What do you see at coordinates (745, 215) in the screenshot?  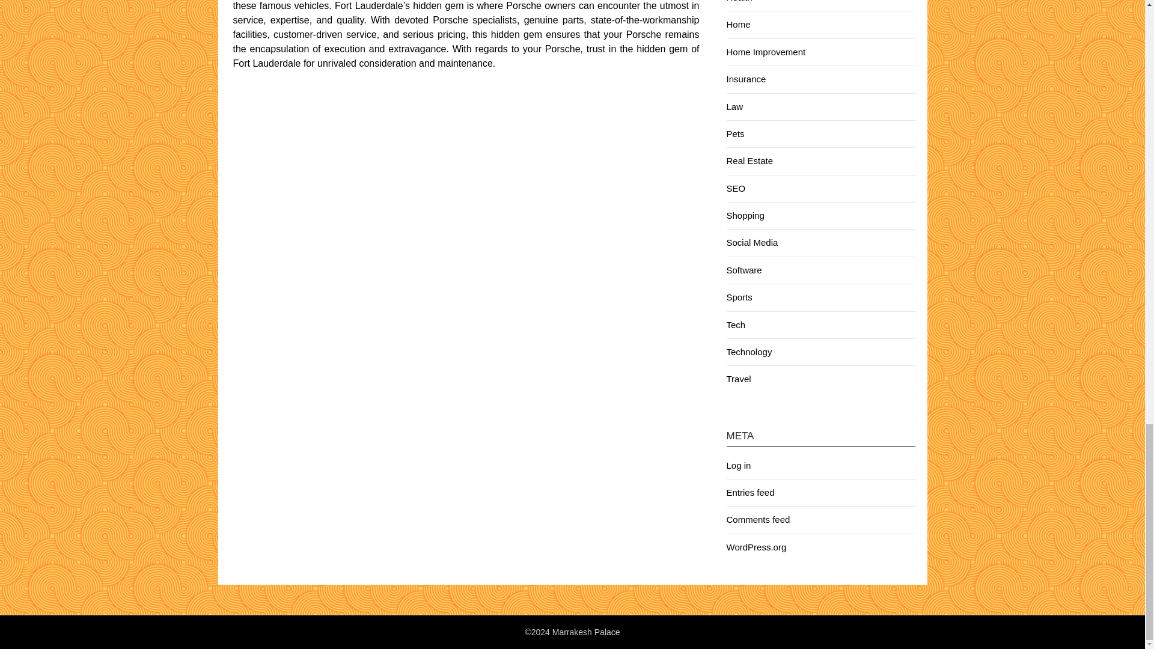 I see `Shopping` at bounding box center [745, 215].